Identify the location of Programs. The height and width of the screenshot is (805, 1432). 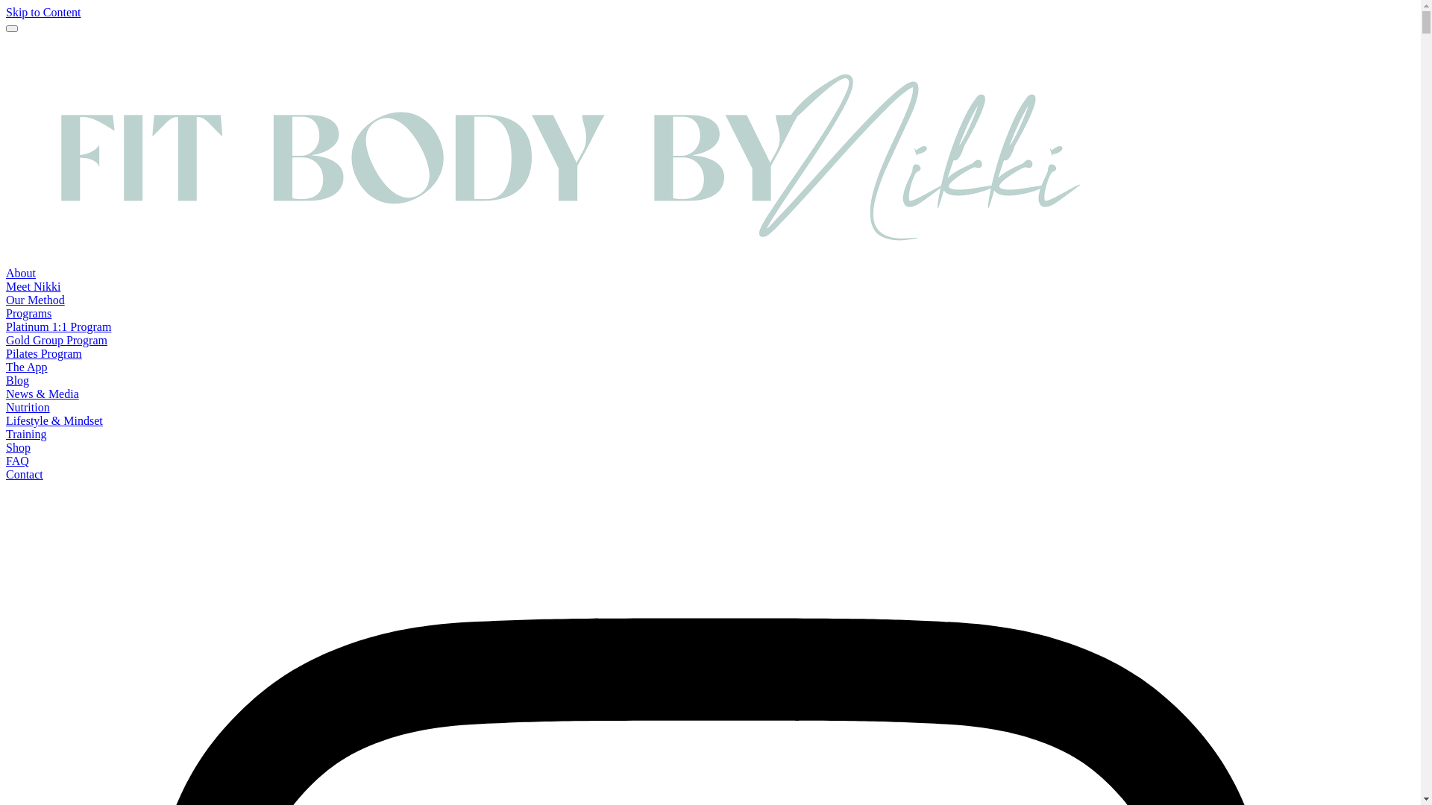
(28, 313).